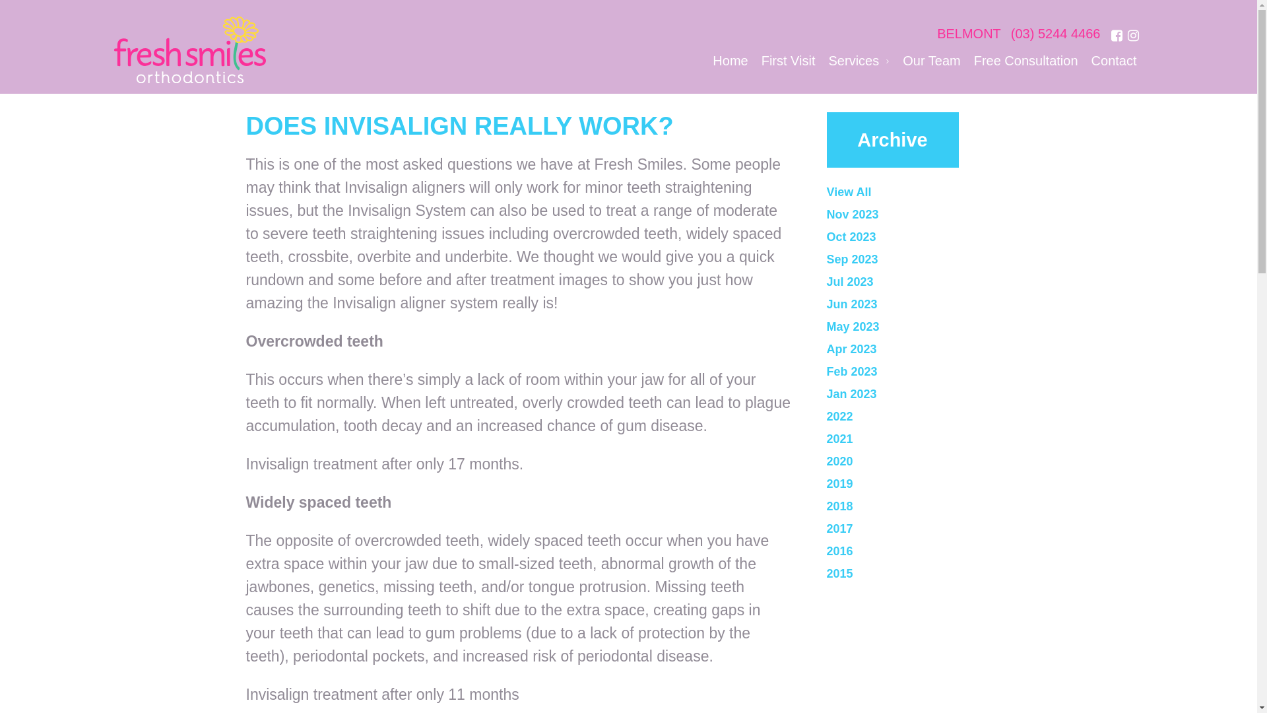  Describe the element at coordinates (919, 327) in the screenshot. I see `May 2023` at that location.